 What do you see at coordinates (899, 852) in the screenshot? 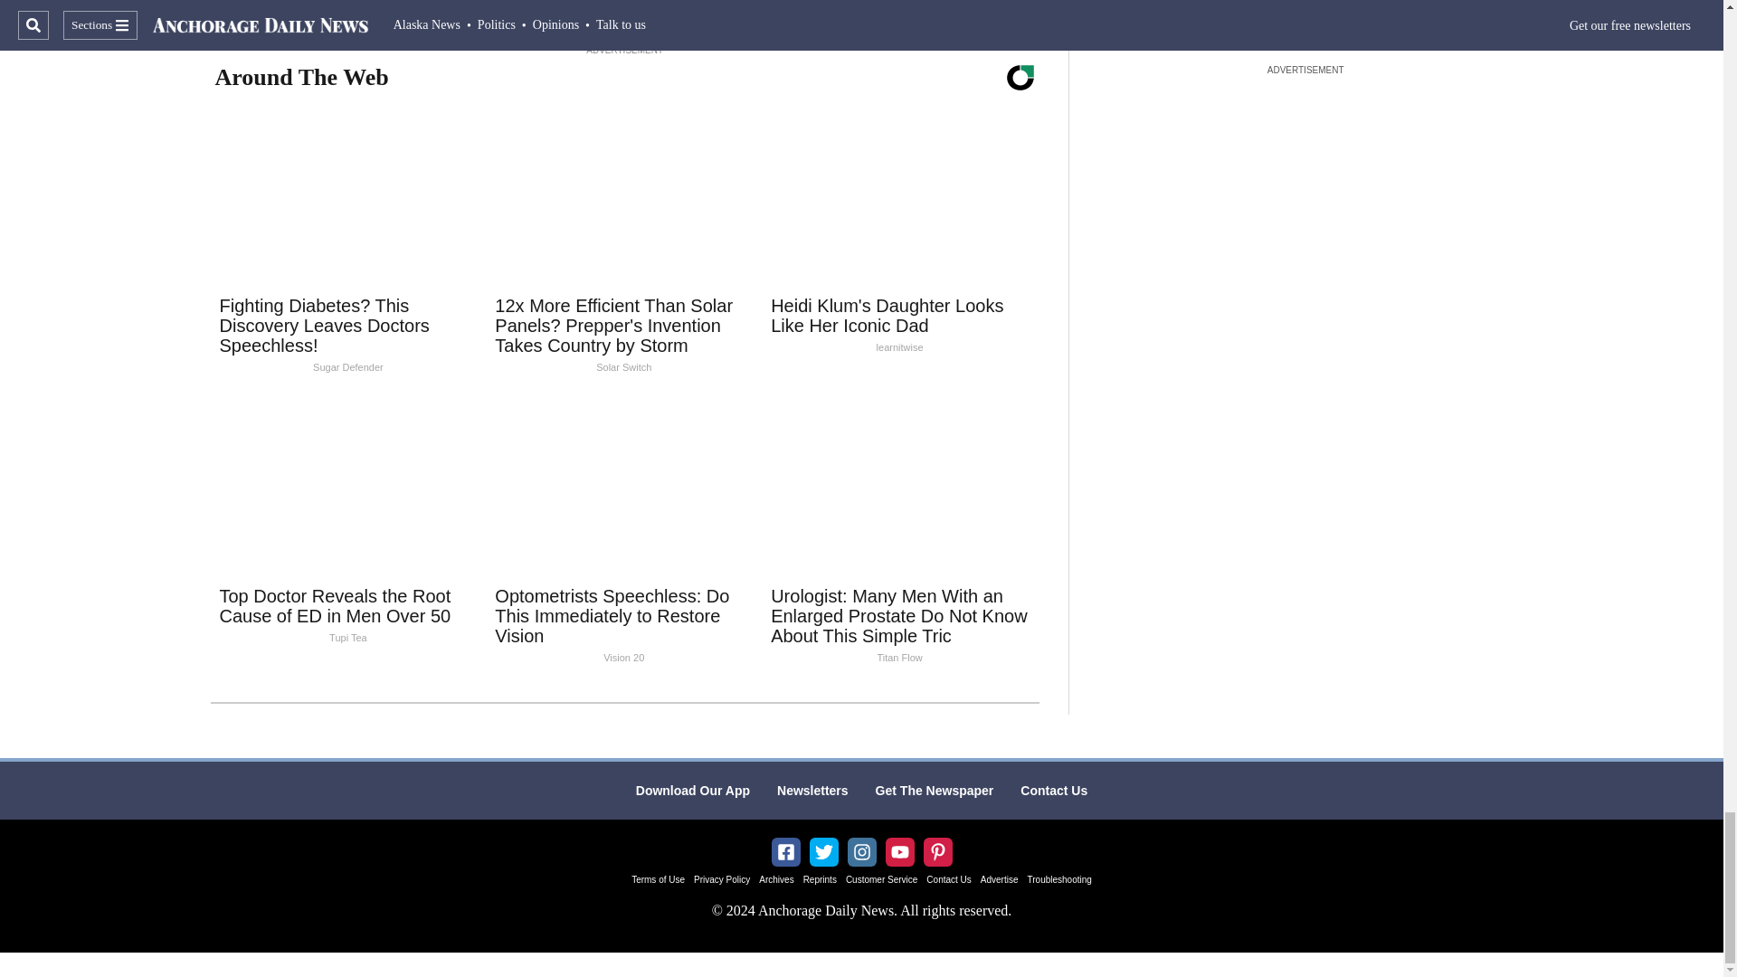
I see `YouTube iconAnchorage Daily News YouTube channel` at bounding box center [899, 852].